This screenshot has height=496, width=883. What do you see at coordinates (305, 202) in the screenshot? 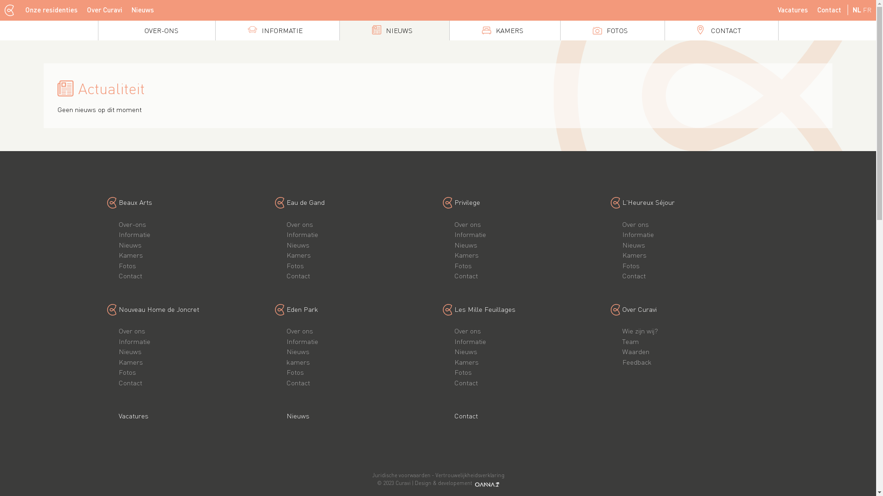
I see `Eau de Gand` at bounding box center [305, 202].